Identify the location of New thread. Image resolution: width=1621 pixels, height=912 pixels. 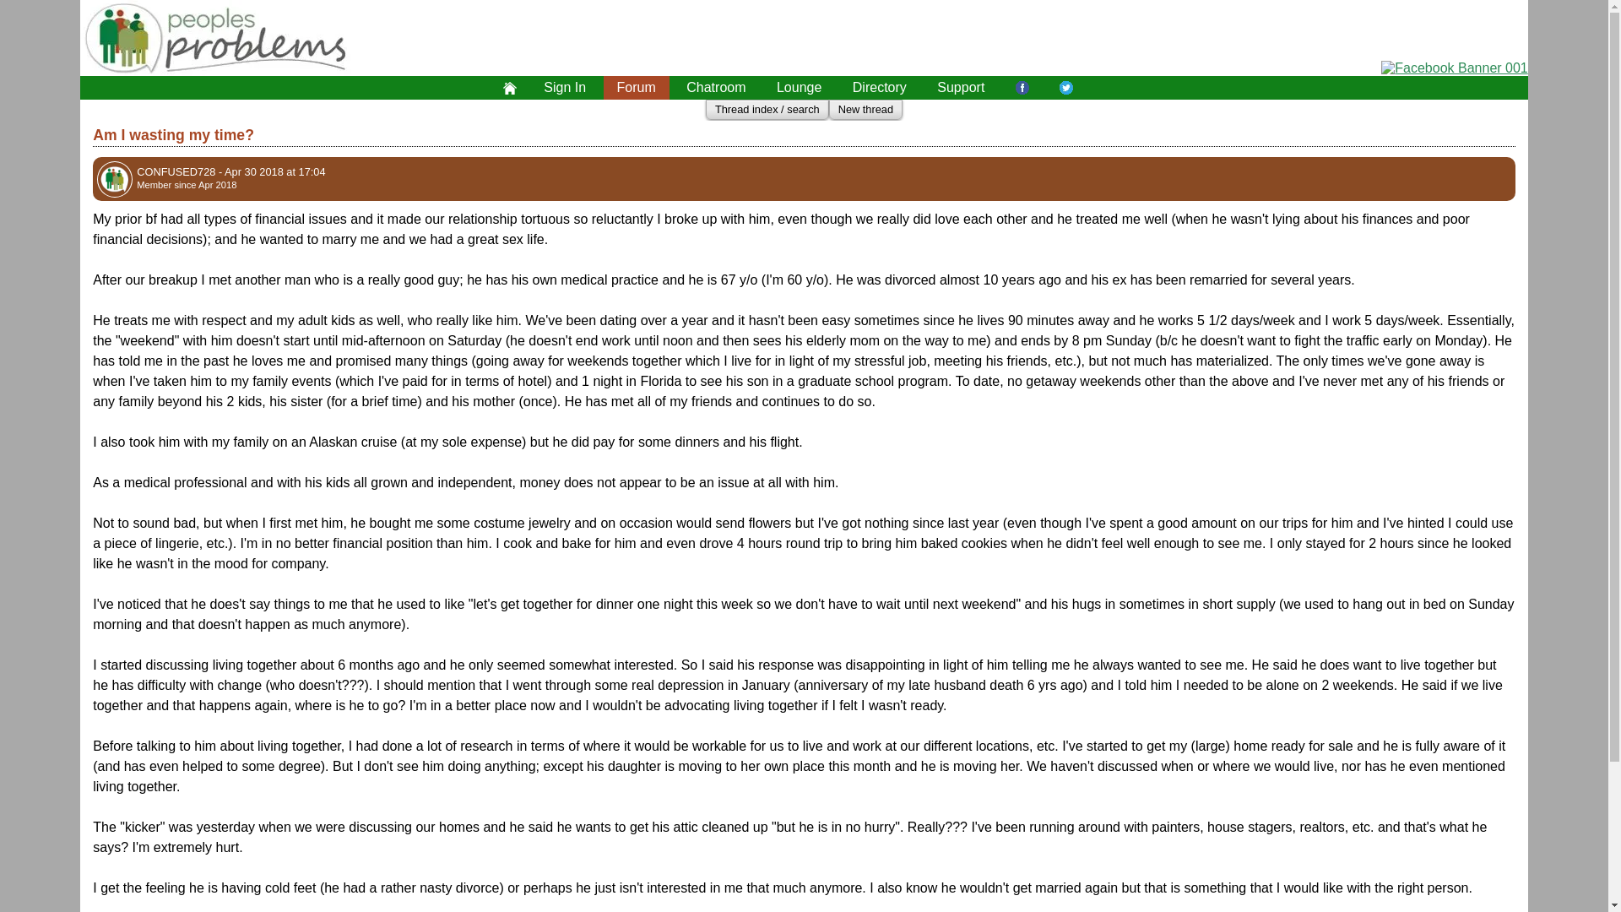
(865, 110).